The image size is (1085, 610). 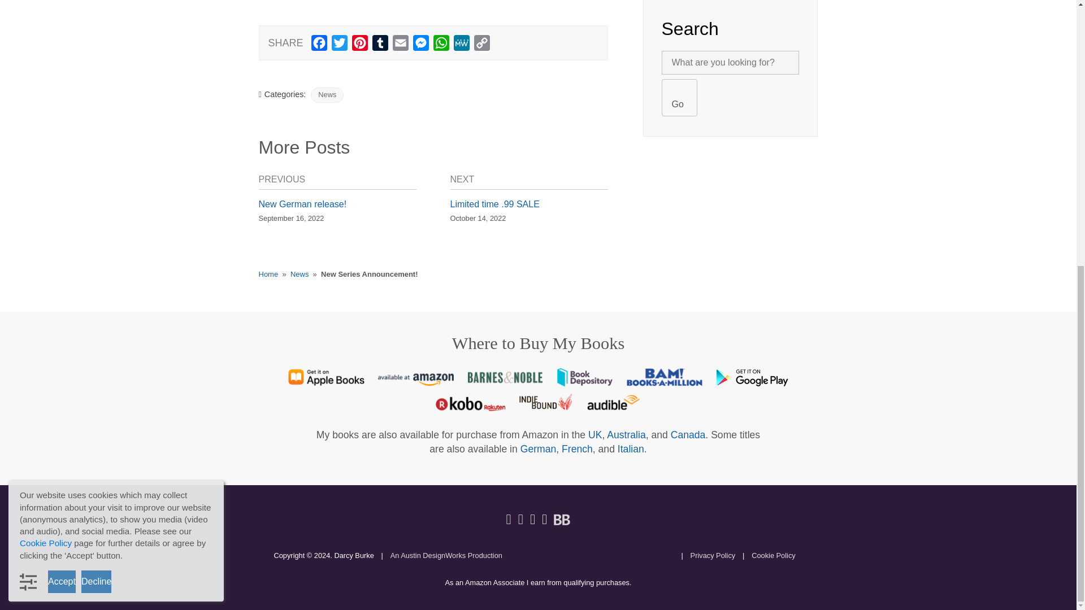 What do you see at coordinates (461, 45) in the screenshot?
I see `MeWe` at bounding box center [461, 45].